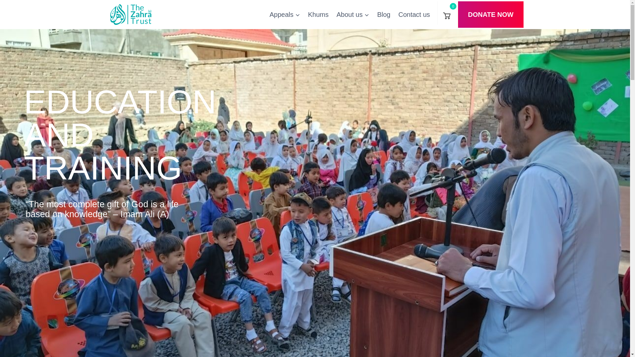 The image size is (635, 357). What do you see at coordinates (318, 15) in the screenshot?
I see `Khums` at bounding box center [318, 15].